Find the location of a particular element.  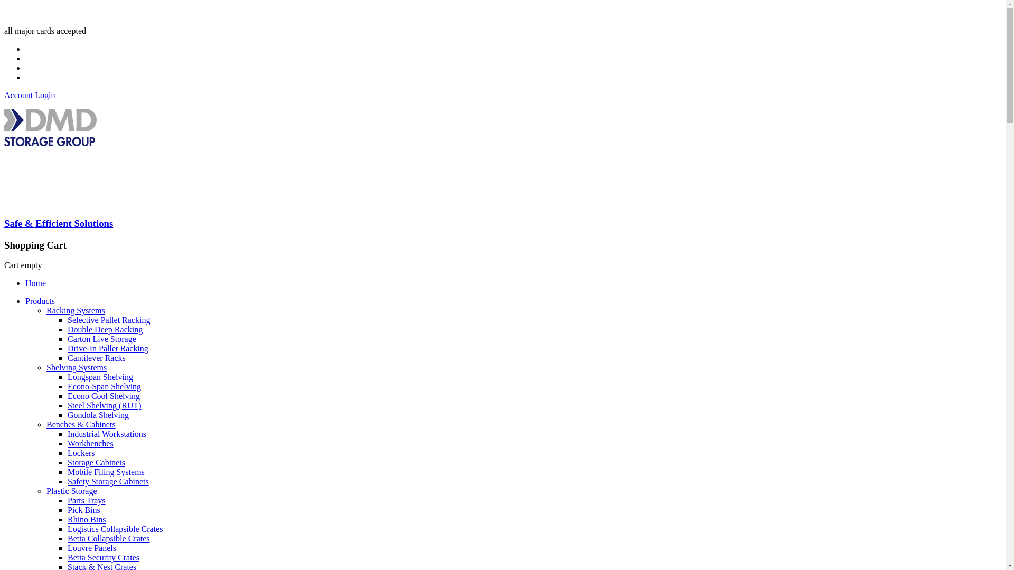

Storage Cabinets is located at coordinates (96, 462).